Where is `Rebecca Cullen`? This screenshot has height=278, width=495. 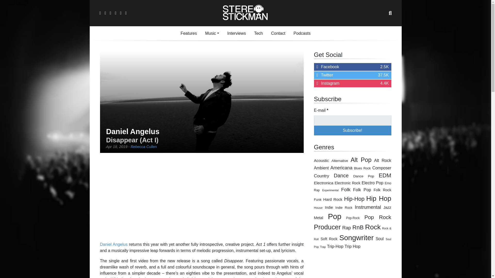 Rebecca Cullen is located at coordinates (144, 146).